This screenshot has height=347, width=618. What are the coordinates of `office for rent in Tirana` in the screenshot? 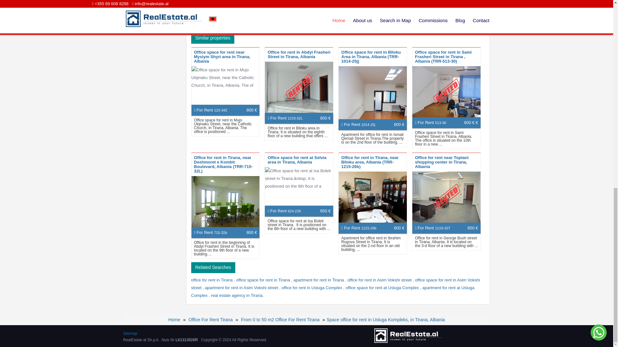 It's located at (212, 280).